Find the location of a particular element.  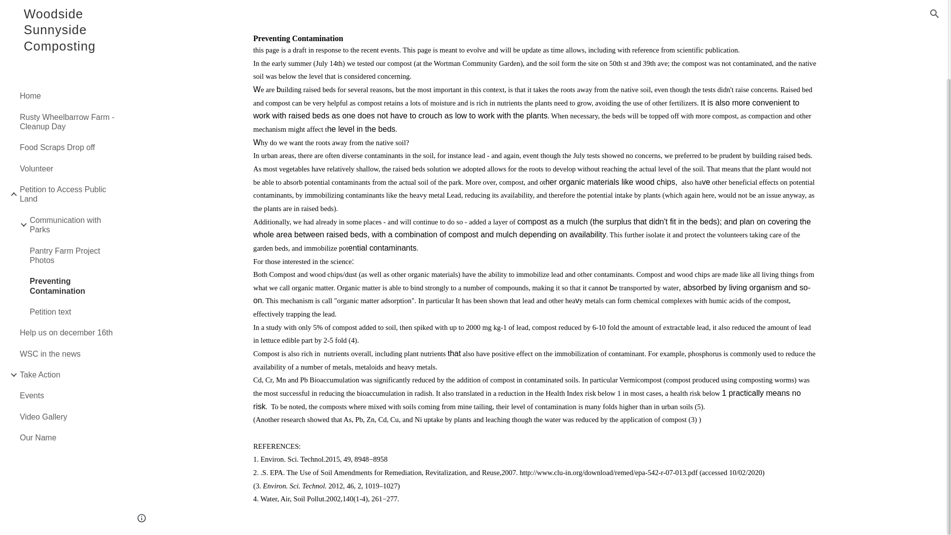

Home is located at coordinates (68, 7).